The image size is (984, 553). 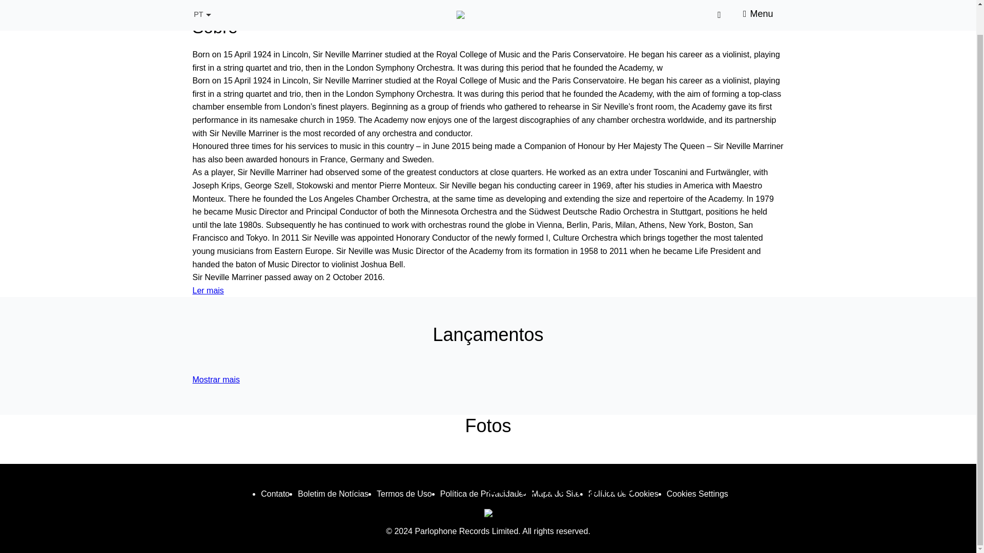 What do you see at coordinates (208, 7) in the screenshot?
I see `Resumo` at bounding box center [208, 7].